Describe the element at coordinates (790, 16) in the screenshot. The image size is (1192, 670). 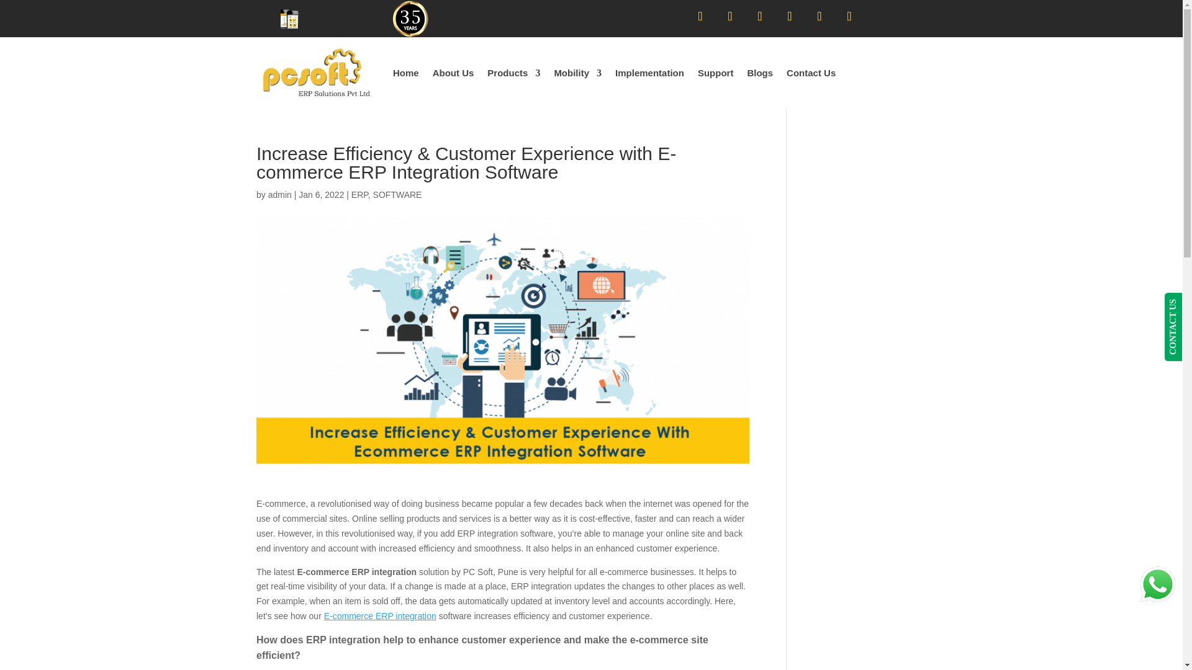
I see `Follow on Youtube` at that location.